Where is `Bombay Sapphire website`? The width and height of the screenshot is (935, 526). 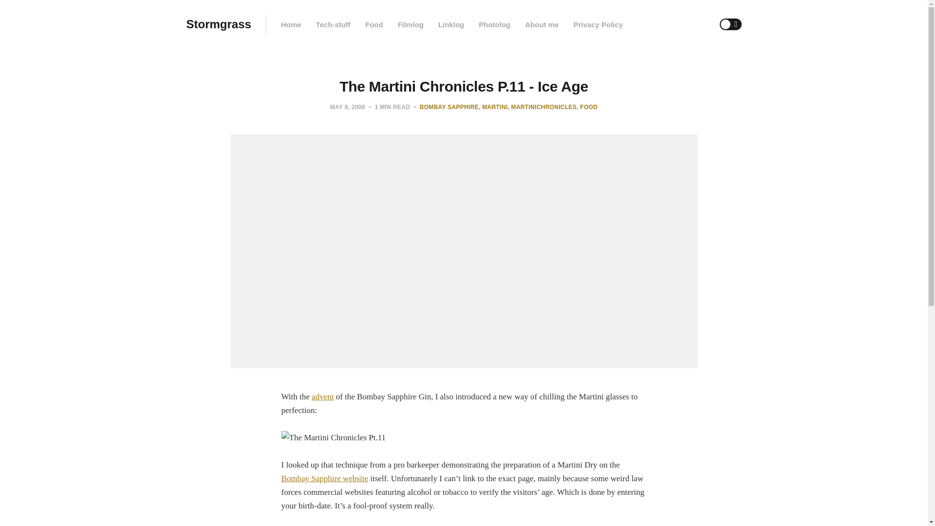
Bombay Sapphire website is located at coordinates (324, 478).